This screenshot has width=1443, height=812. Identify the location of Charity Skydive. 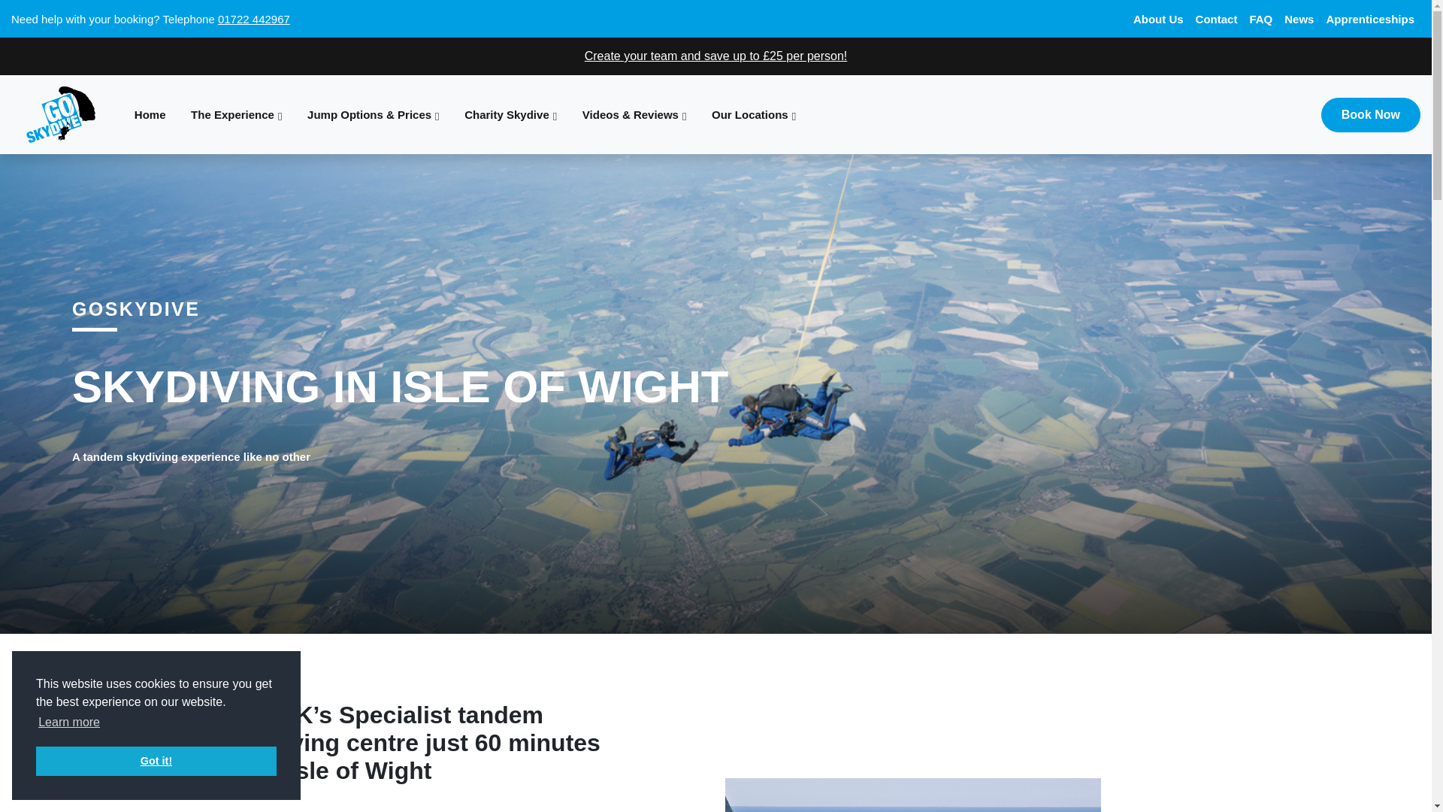
(510, 114).